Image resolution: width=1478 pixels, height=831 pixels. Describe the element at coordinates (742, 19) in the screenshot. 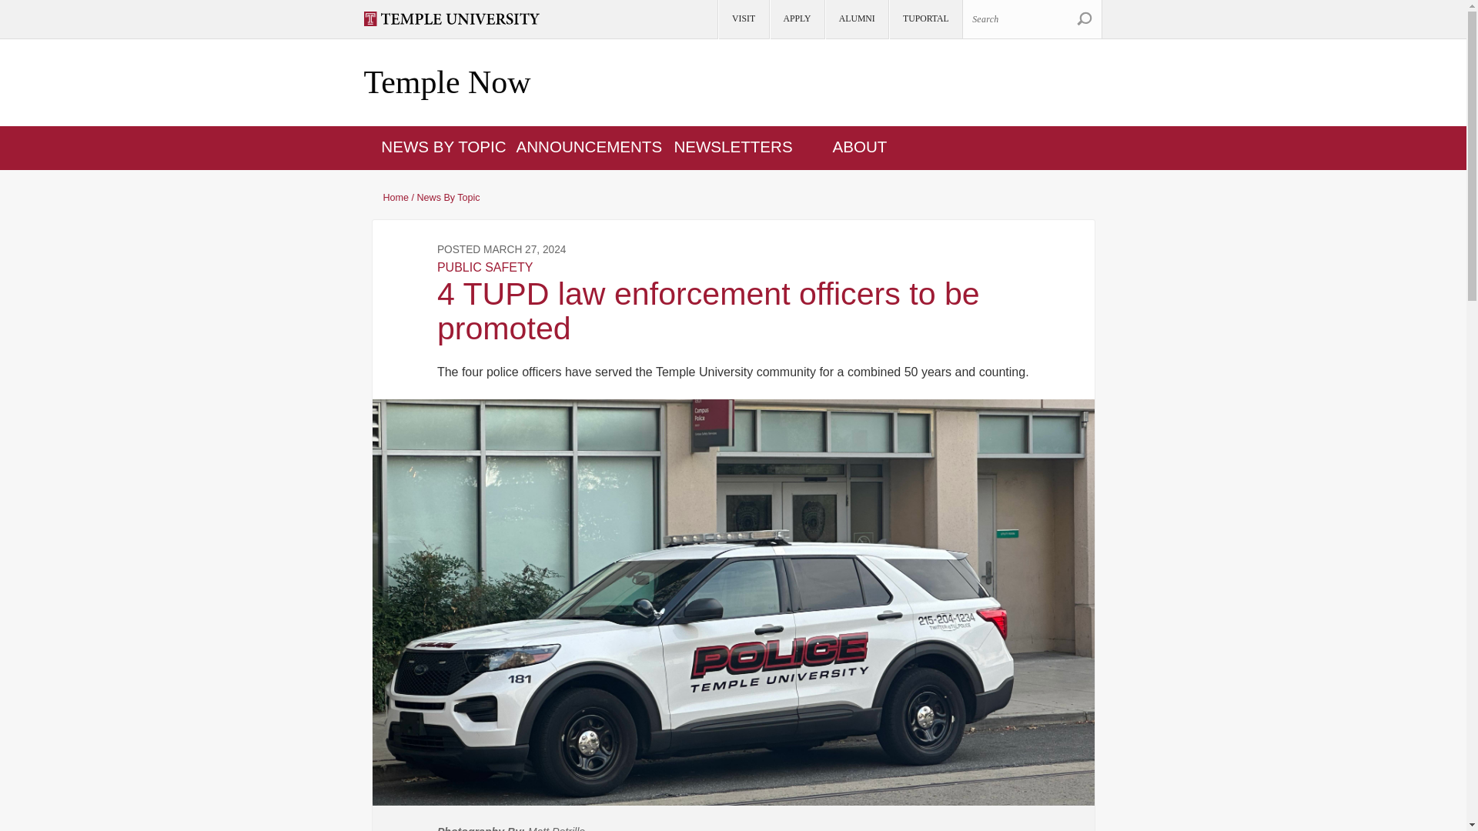

I see `VISIT` at that location.